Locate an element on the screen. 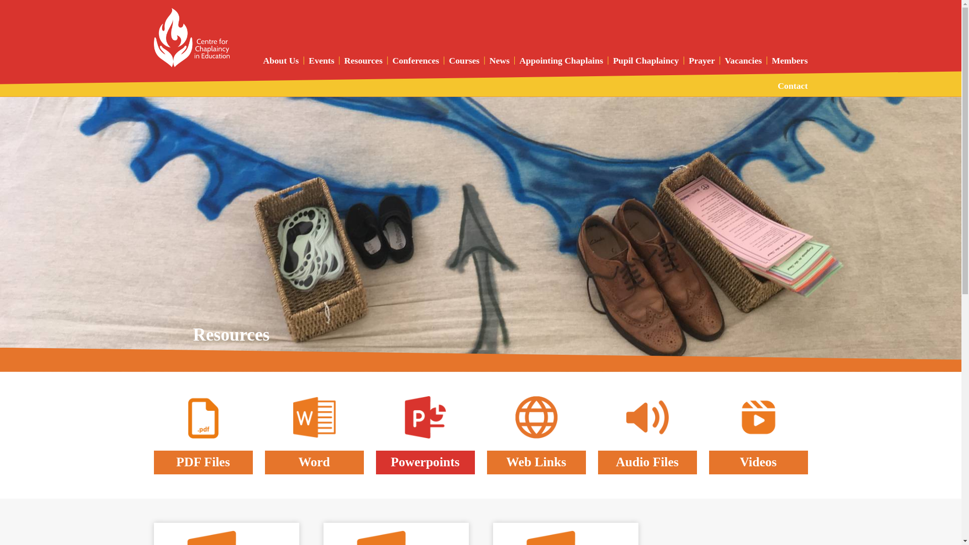  Audio Files is located at coordinates (647, 435).